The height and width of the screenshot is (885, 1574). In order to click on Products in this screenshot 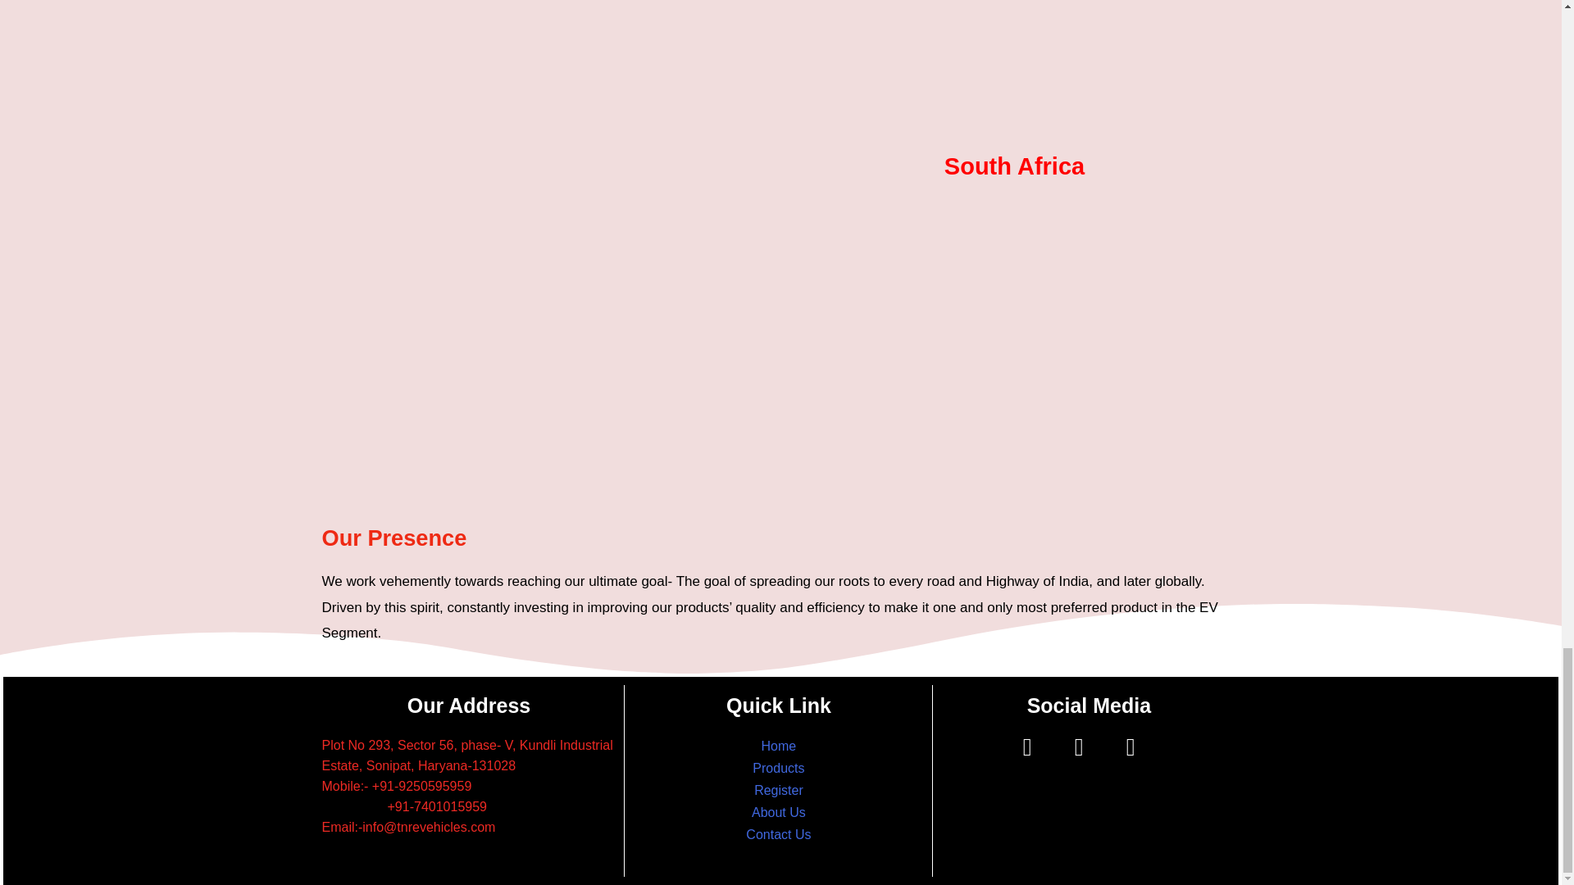, I will do `click(778, 768)`.